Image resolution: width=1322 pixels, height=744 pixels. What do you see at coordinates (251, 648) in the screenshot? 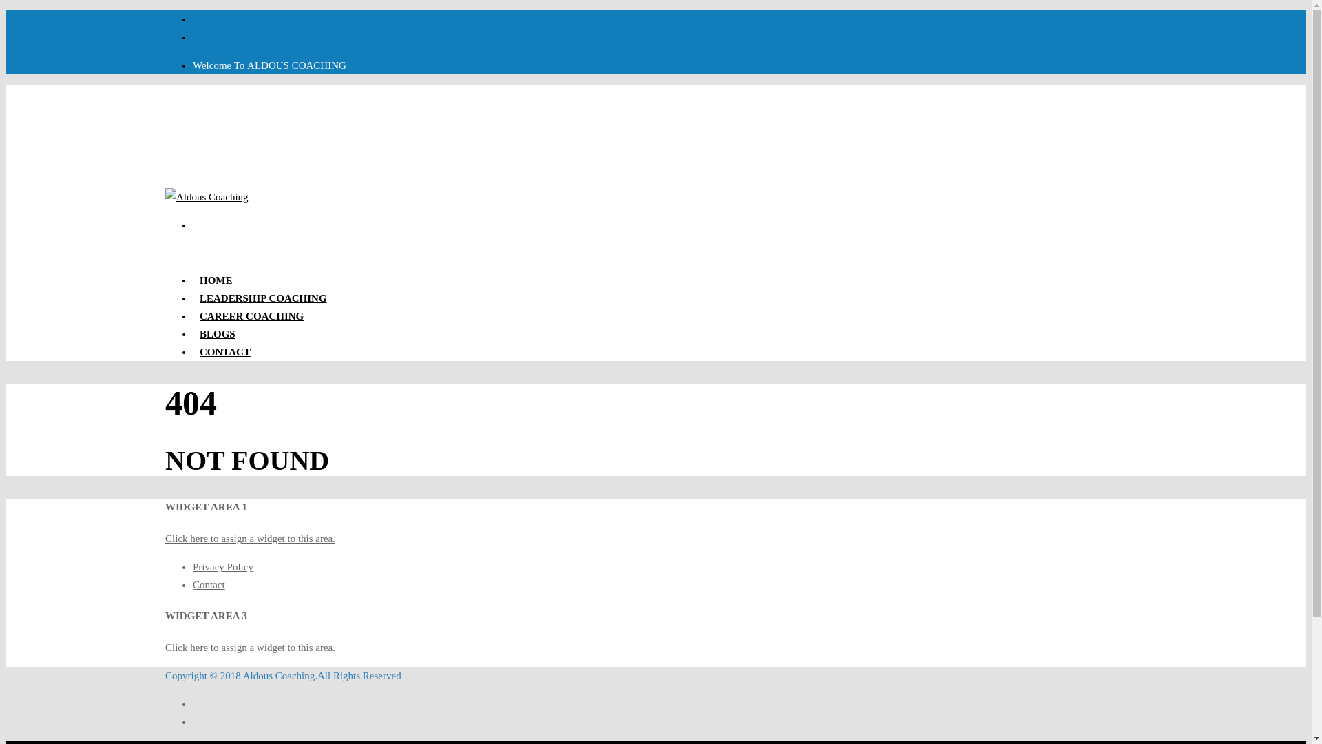
I see `Click here to assign a widget to this area.` at bounding box center [251, 648].